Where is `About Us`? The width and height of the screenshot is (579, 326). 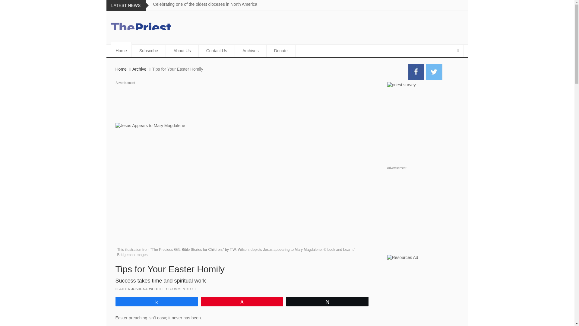 About Us is located at coordinates (182, 50).